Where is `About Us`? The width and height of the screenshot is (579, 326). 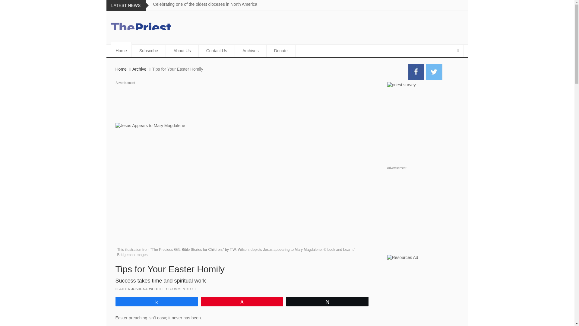 About Us is located at coordinates (182, 50).